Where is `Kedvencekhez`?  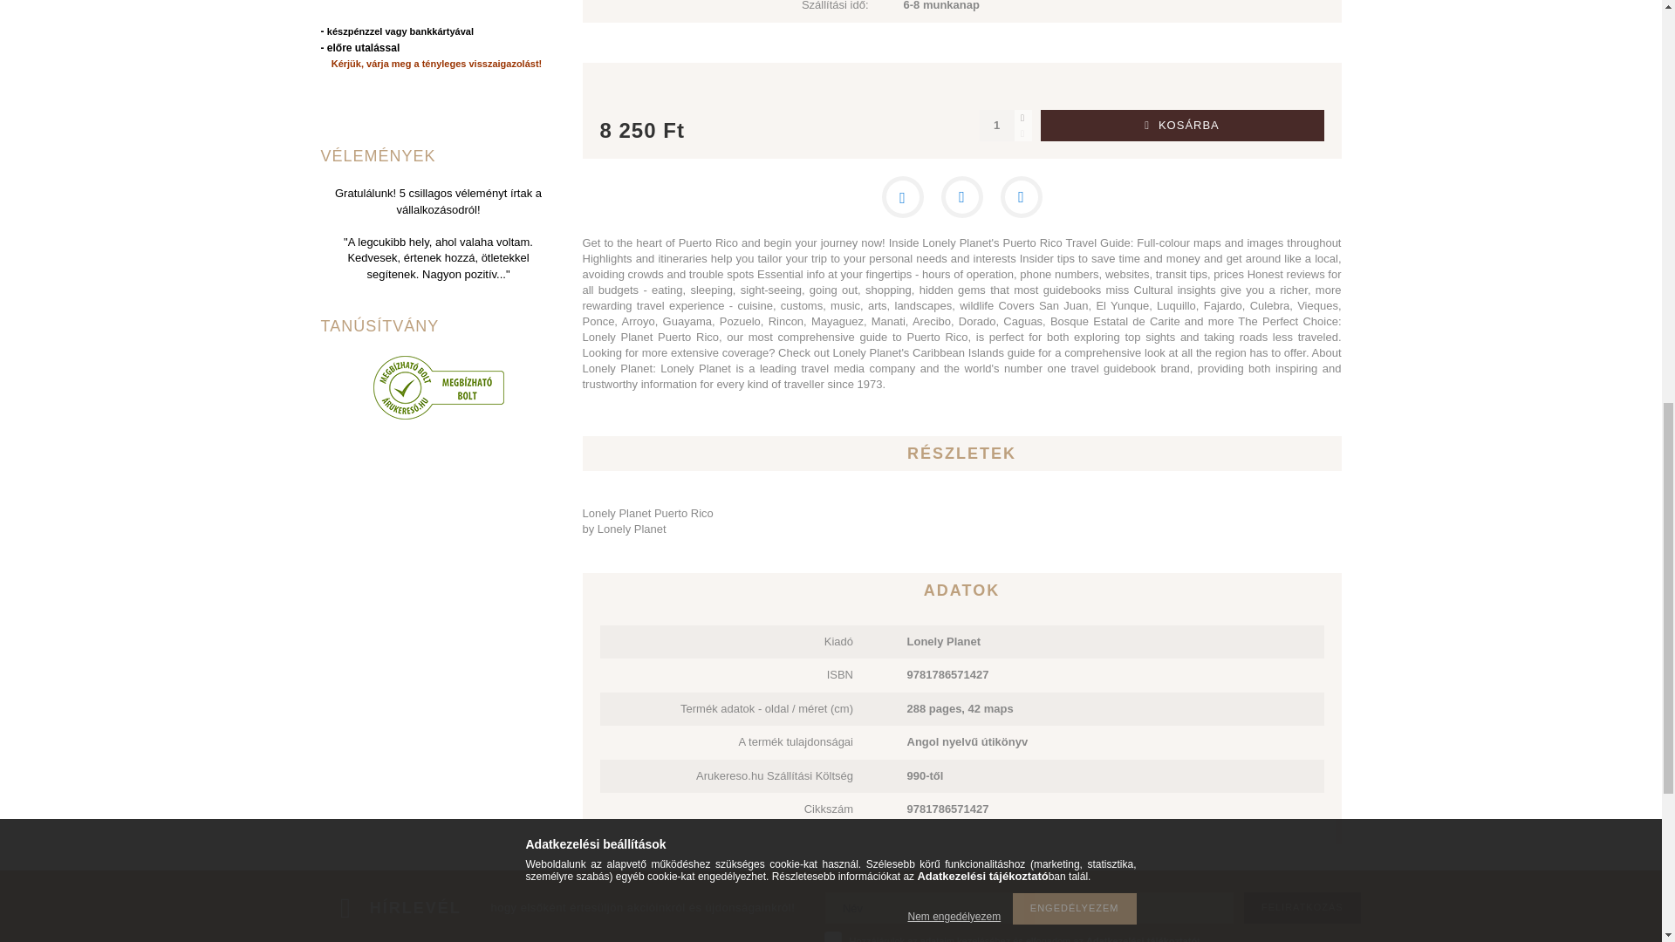 Kedvencekhez is located at coordinates (901, 196).